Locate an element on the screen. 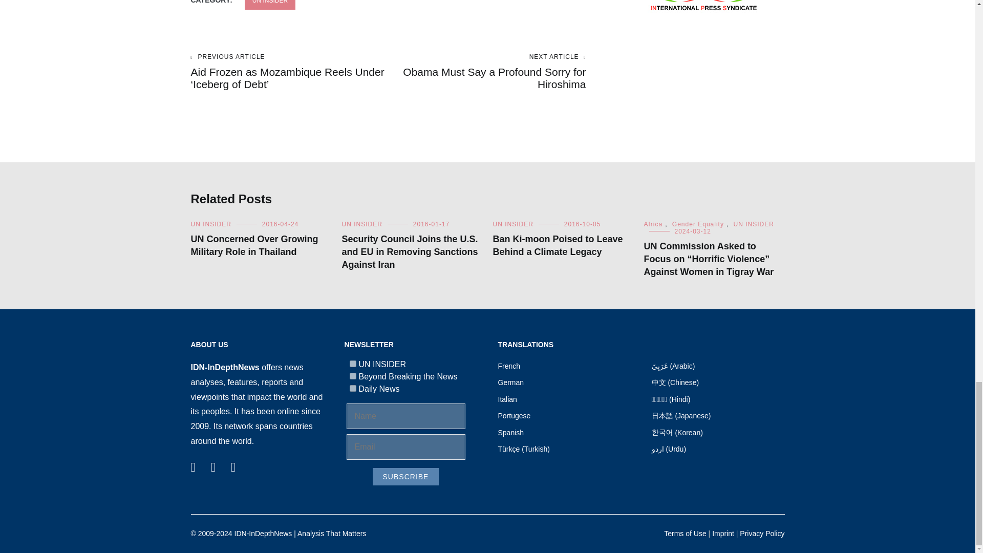 Image resolution: width=983 pixels, height=553 pixels. 9 is located at coordinates (352, 376).